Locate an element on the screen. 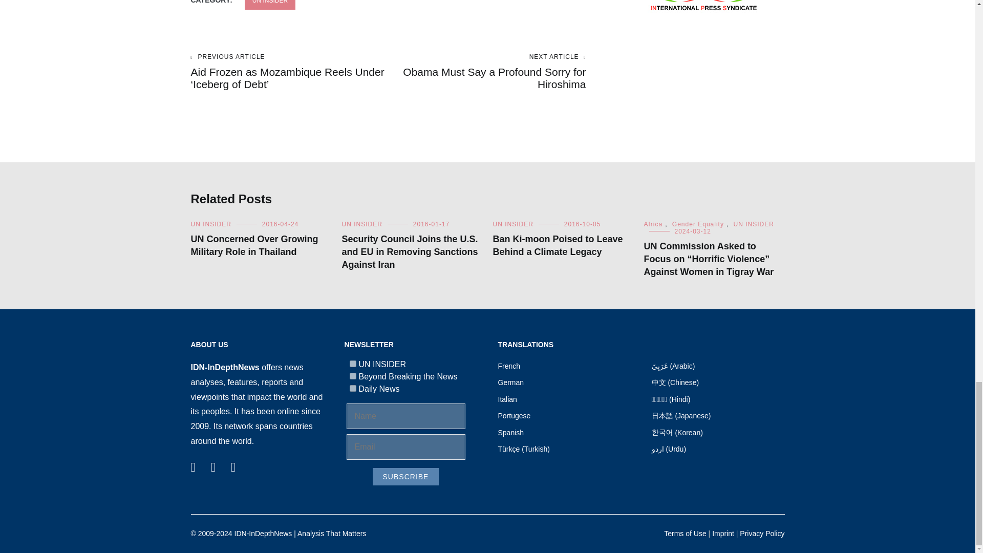 Image resolution: width=983 pixels, height=553 pixels. 9 is located at coordinates (352, 376).